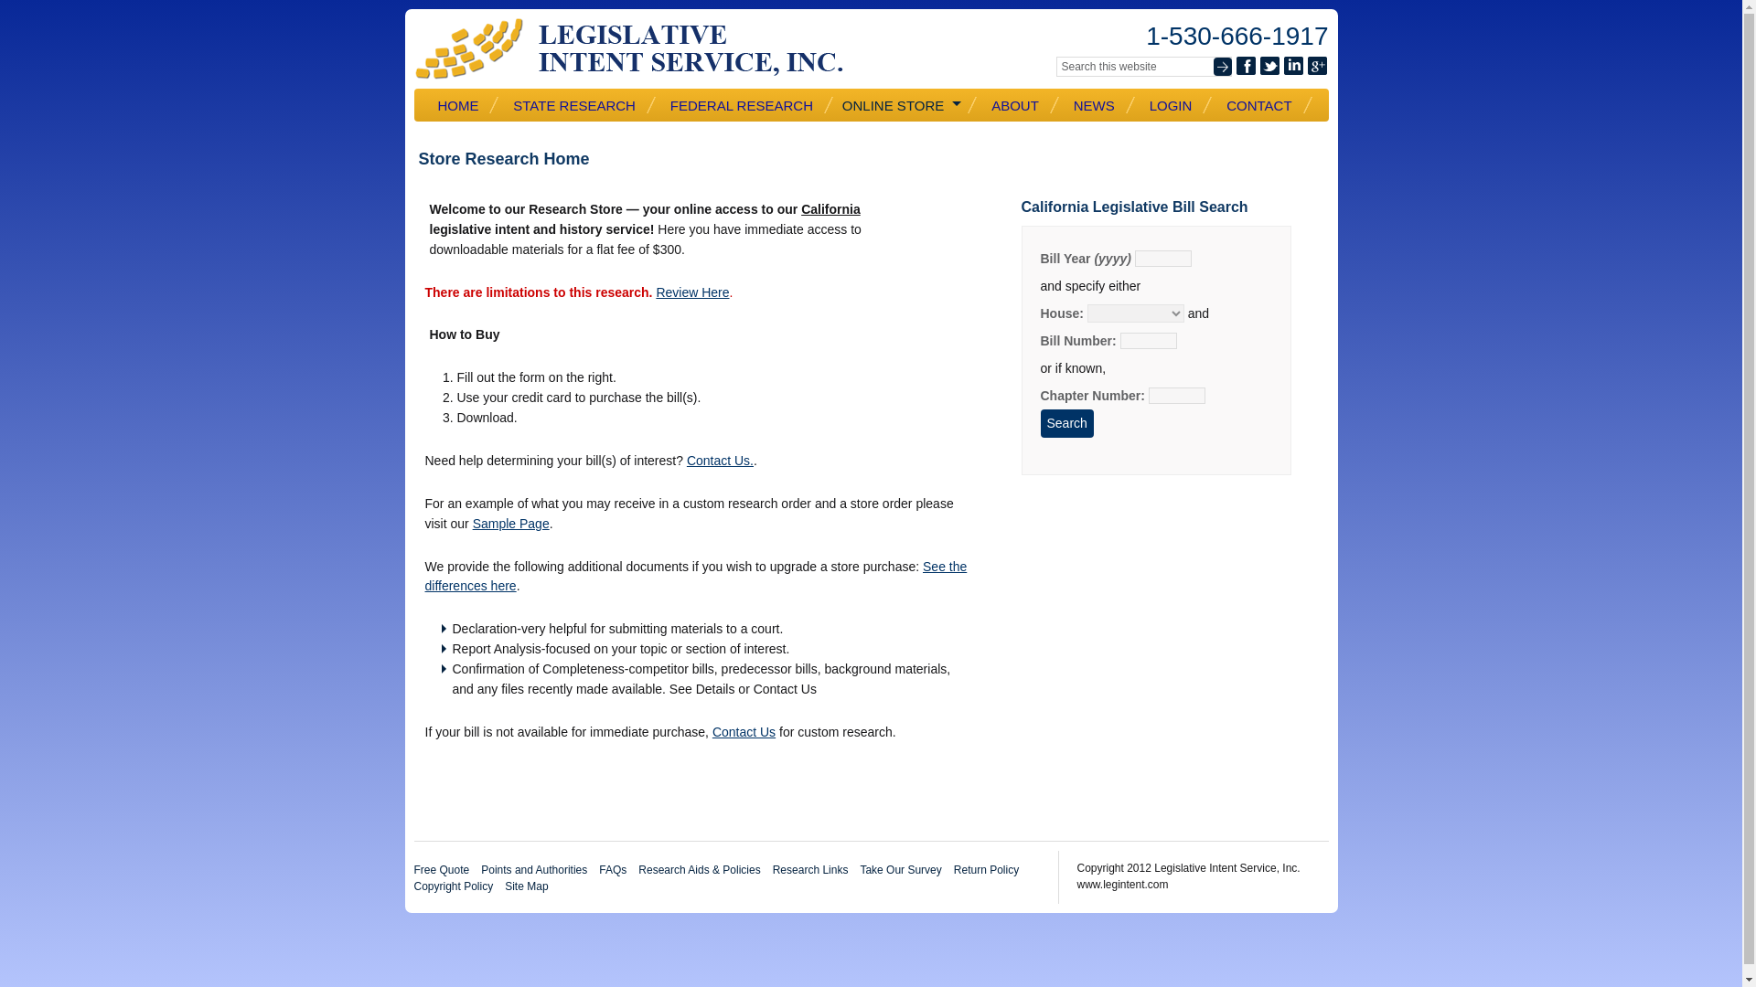 The image size is (1756, 987). I want to click on NEWS, so click(1099, 104).